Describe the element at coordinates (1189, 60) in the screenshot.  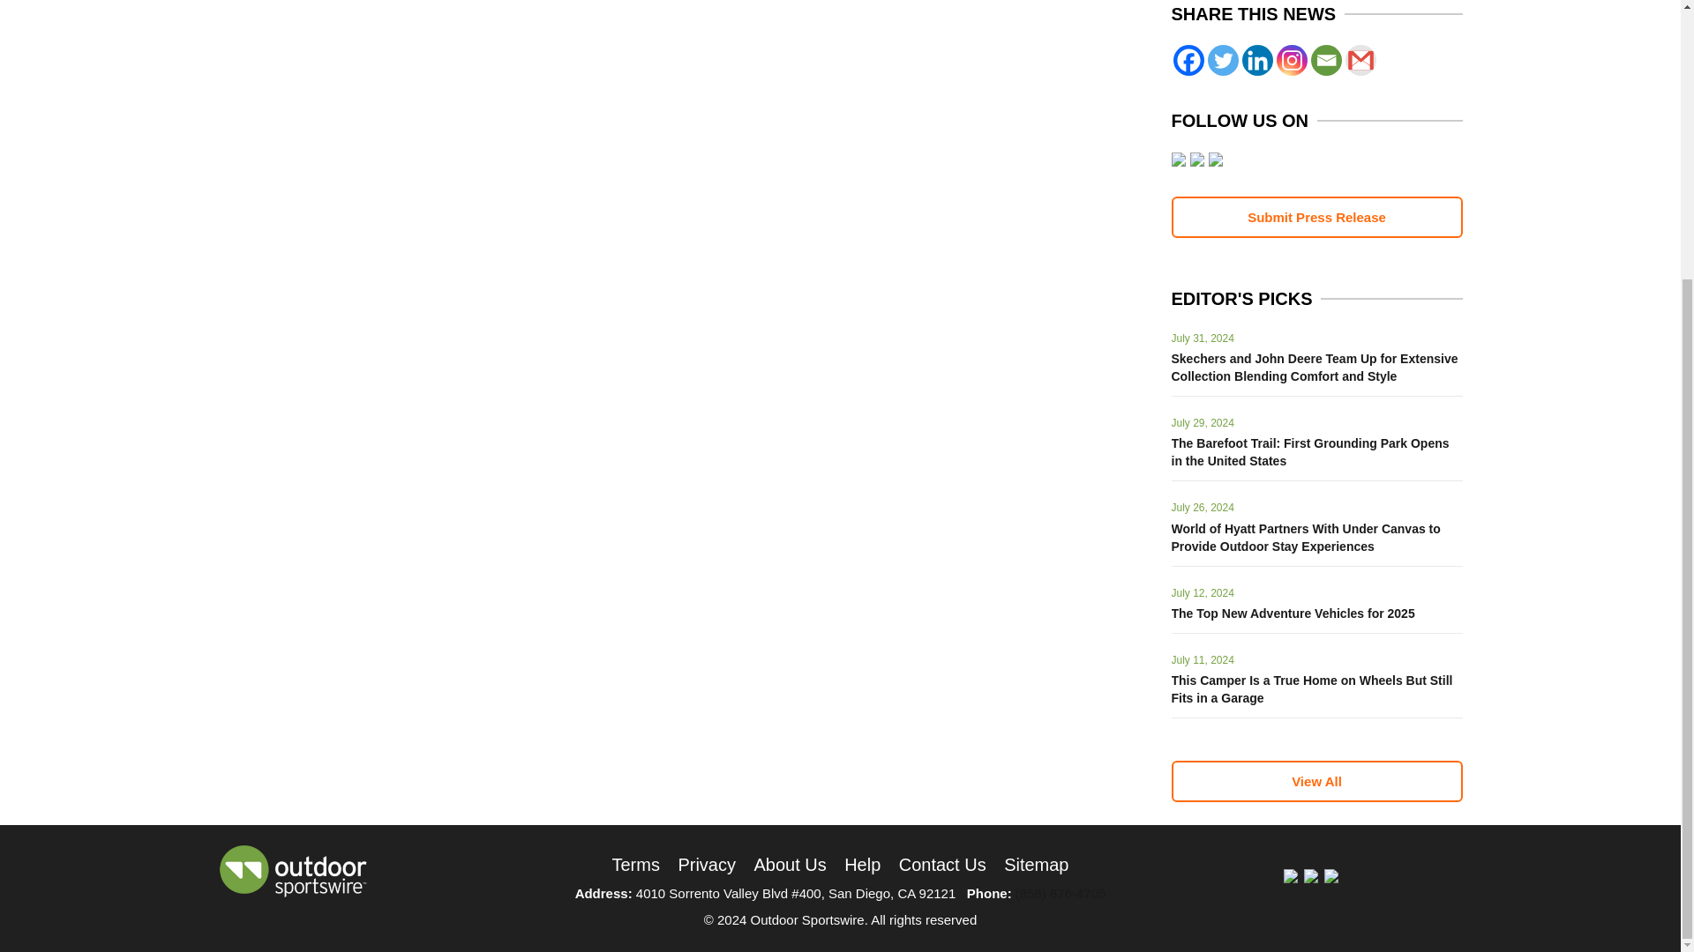
I see `Facebook` at that location.